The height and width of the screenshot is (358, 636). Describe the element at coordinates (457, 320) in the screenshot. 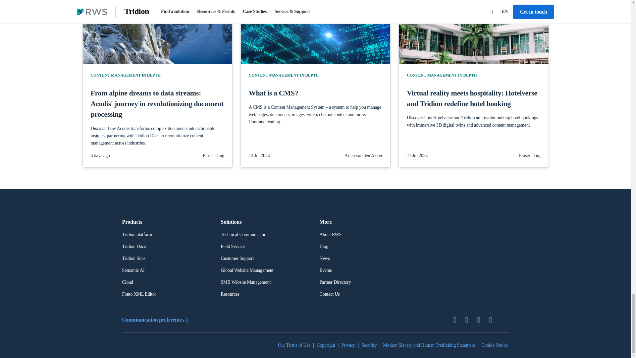

I see `Twitter` at that location.